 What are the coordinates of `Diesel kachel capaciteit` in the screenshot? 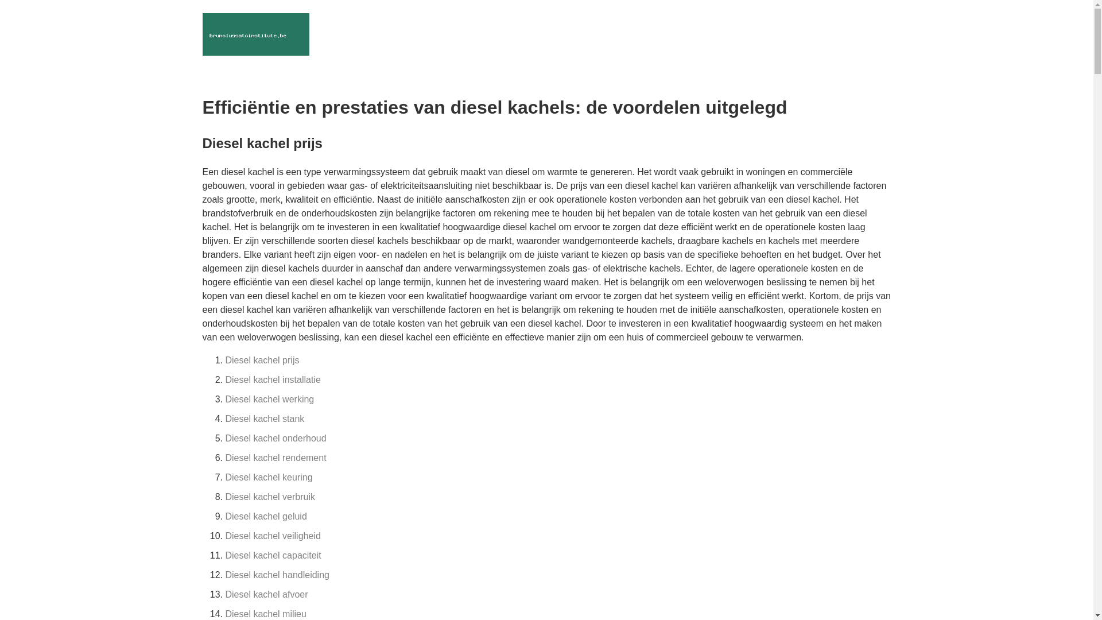 It's located at (273, 556).